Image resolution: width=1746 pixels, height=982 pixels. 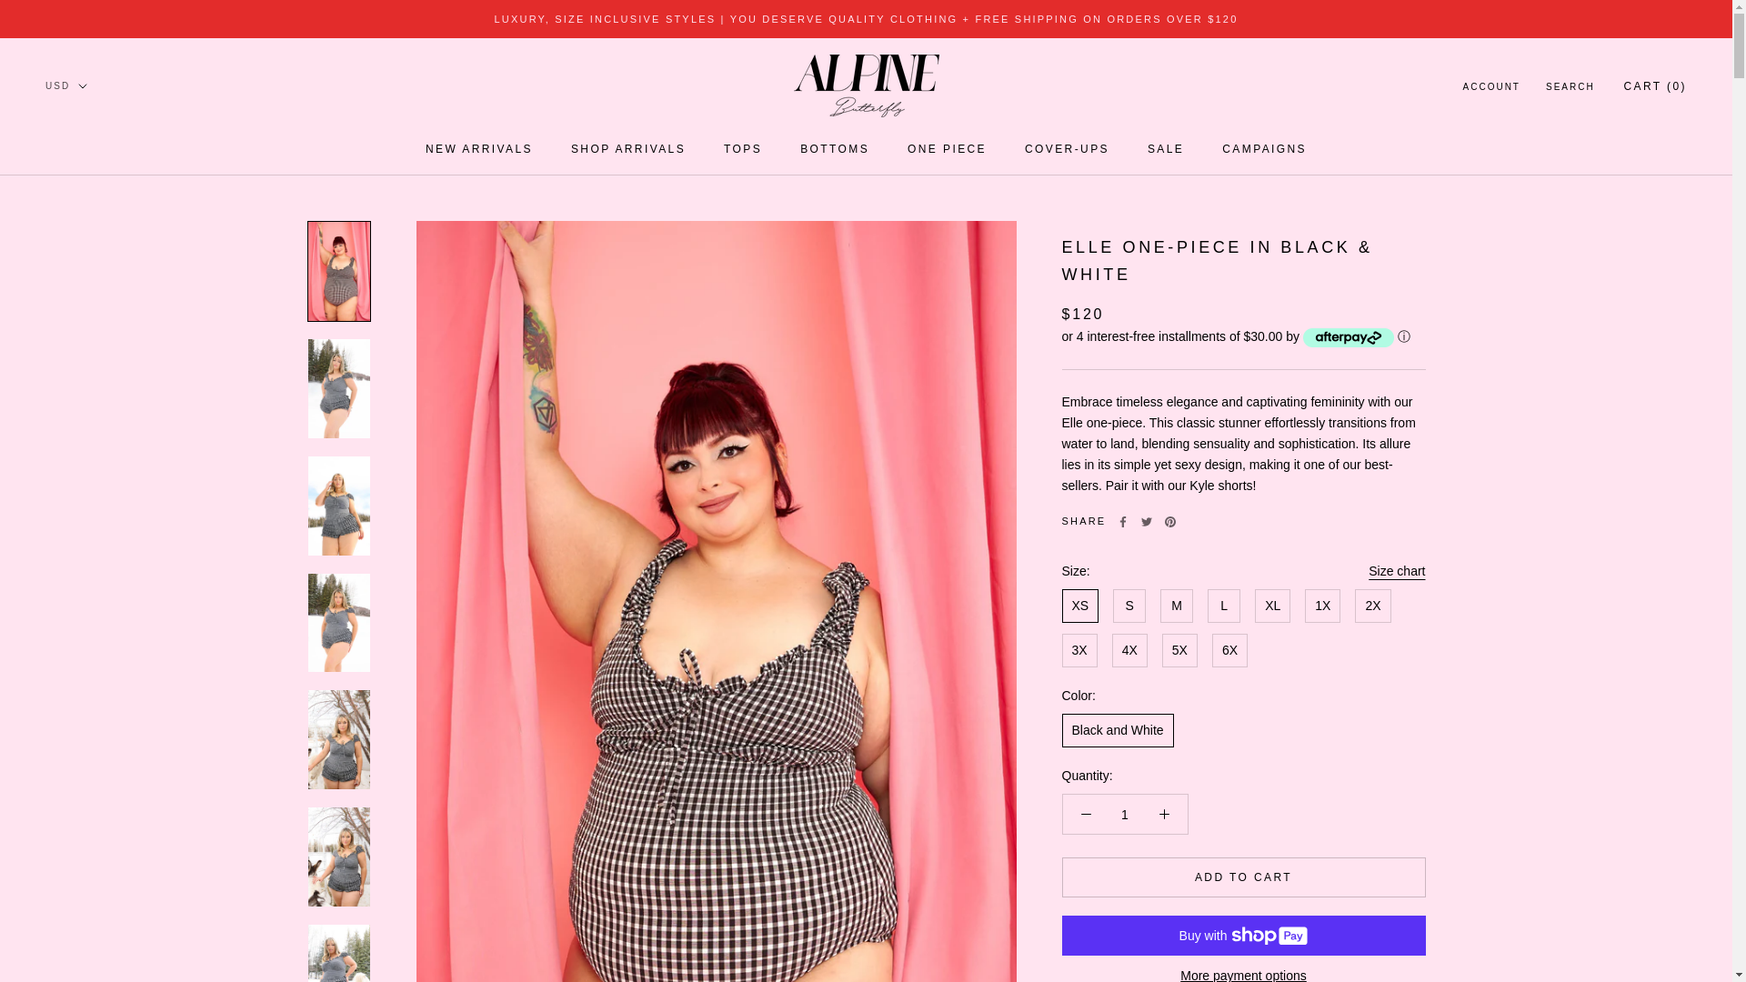 I want to click on Currency selector, so click(x=65, y=85).